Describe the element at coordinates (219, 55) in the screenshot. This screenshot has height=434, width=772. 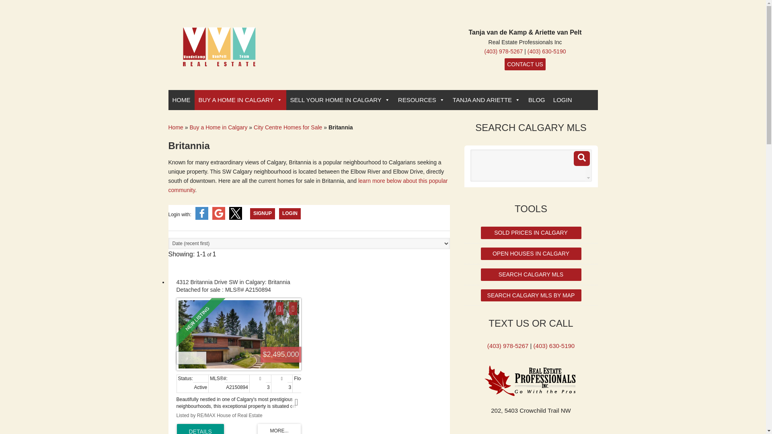
I see `MLS LISTING REALTOR` at that location.